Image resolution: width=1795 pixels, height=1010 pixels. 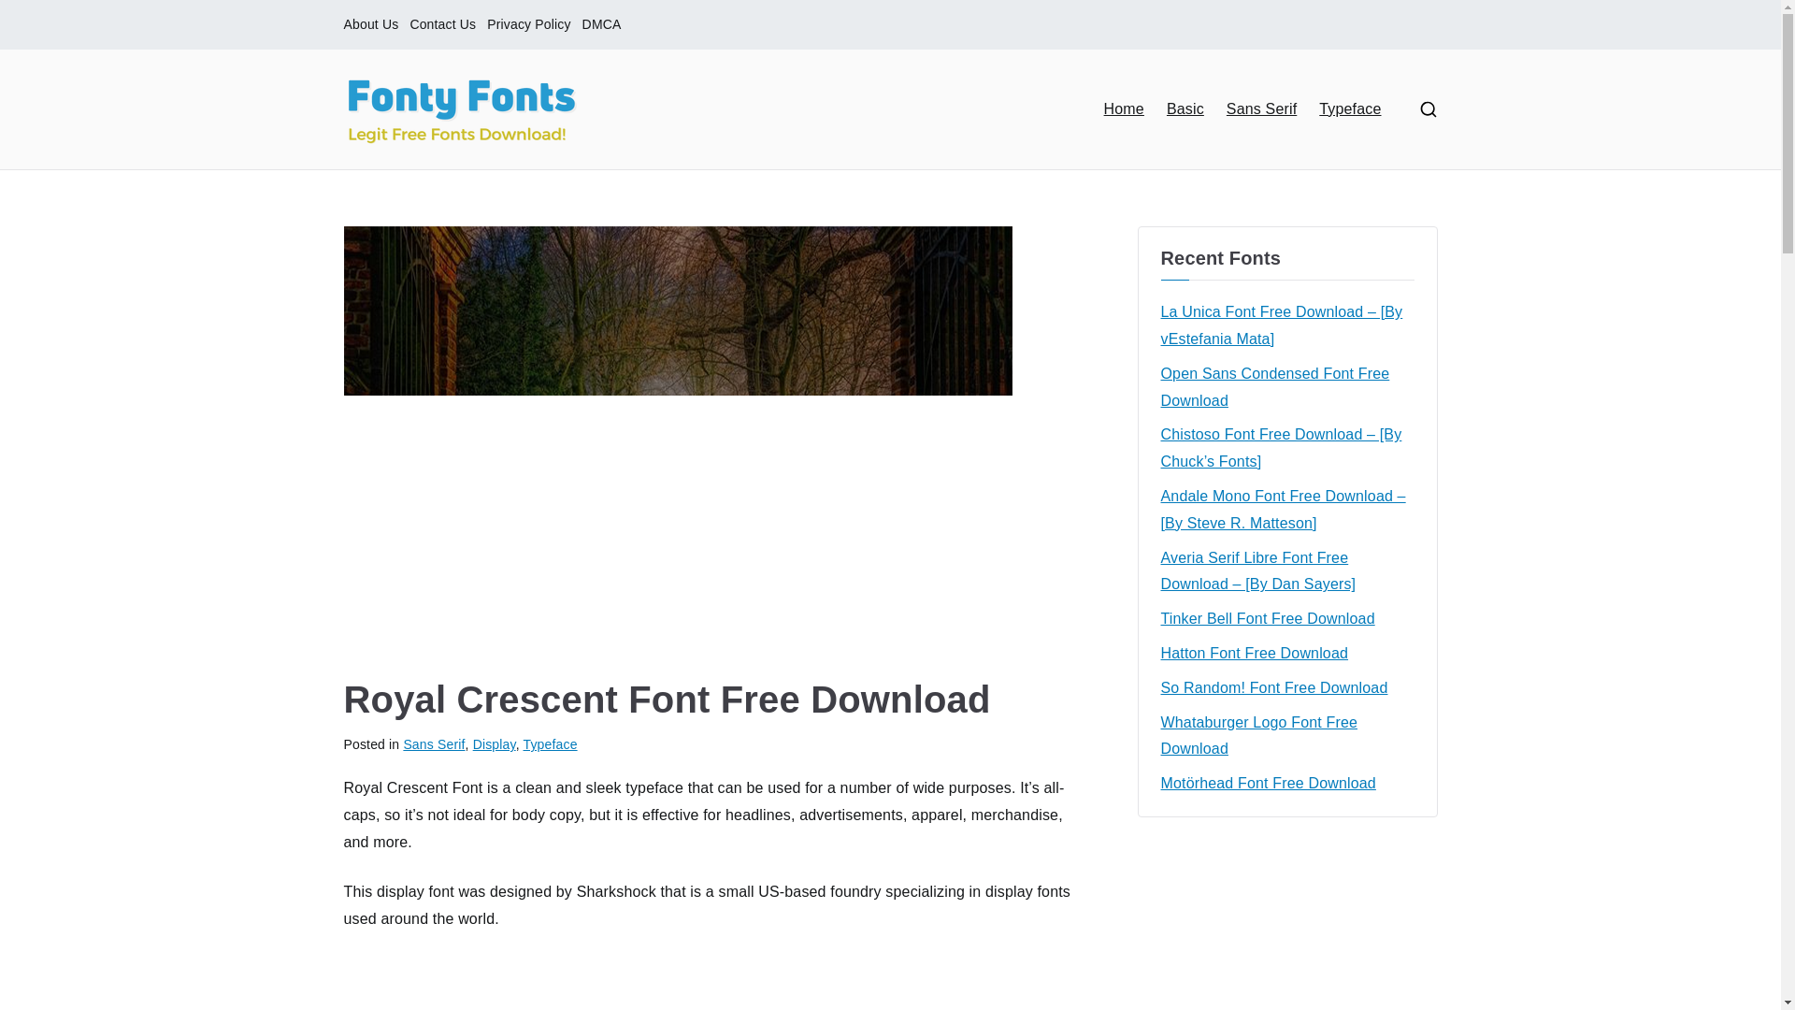 I want to click on Search, so click(x=34, y=15).